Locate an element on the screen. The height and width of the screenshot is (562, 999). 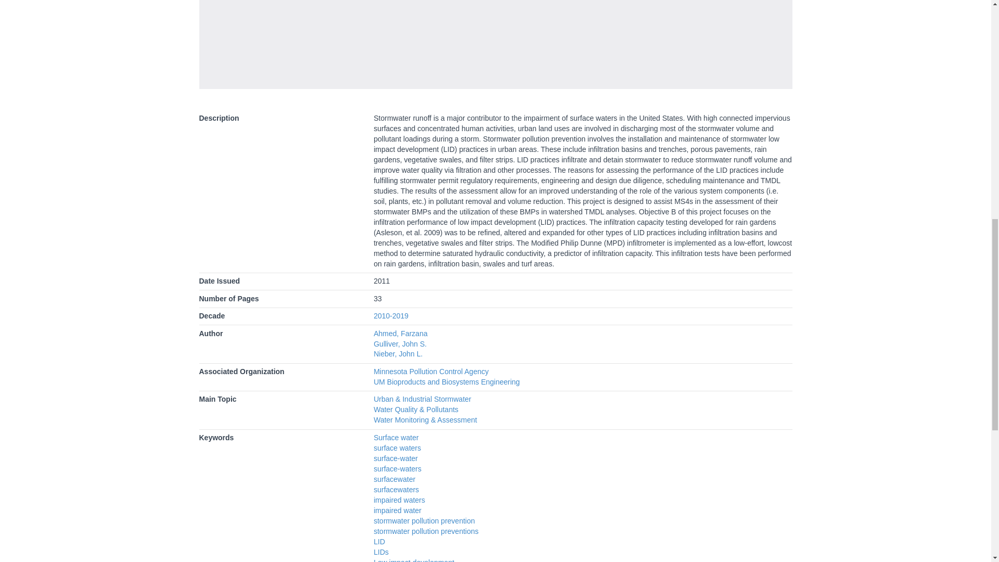
surfacewaters is located at coordinates (396, 490).